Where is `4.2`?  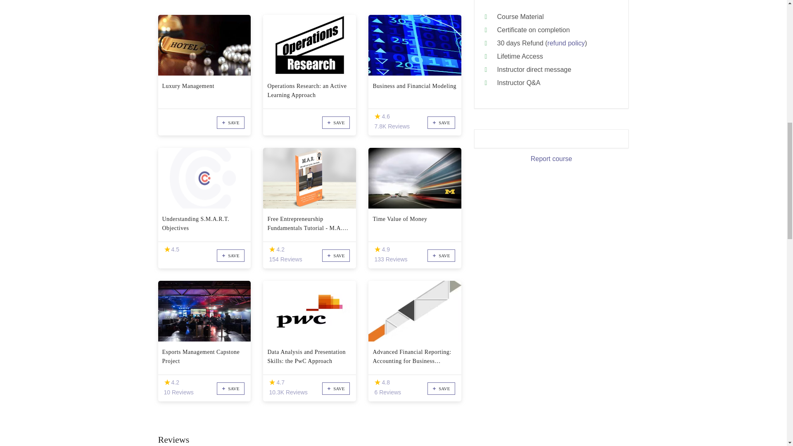
4.2 is located at coordinates (167, 382).